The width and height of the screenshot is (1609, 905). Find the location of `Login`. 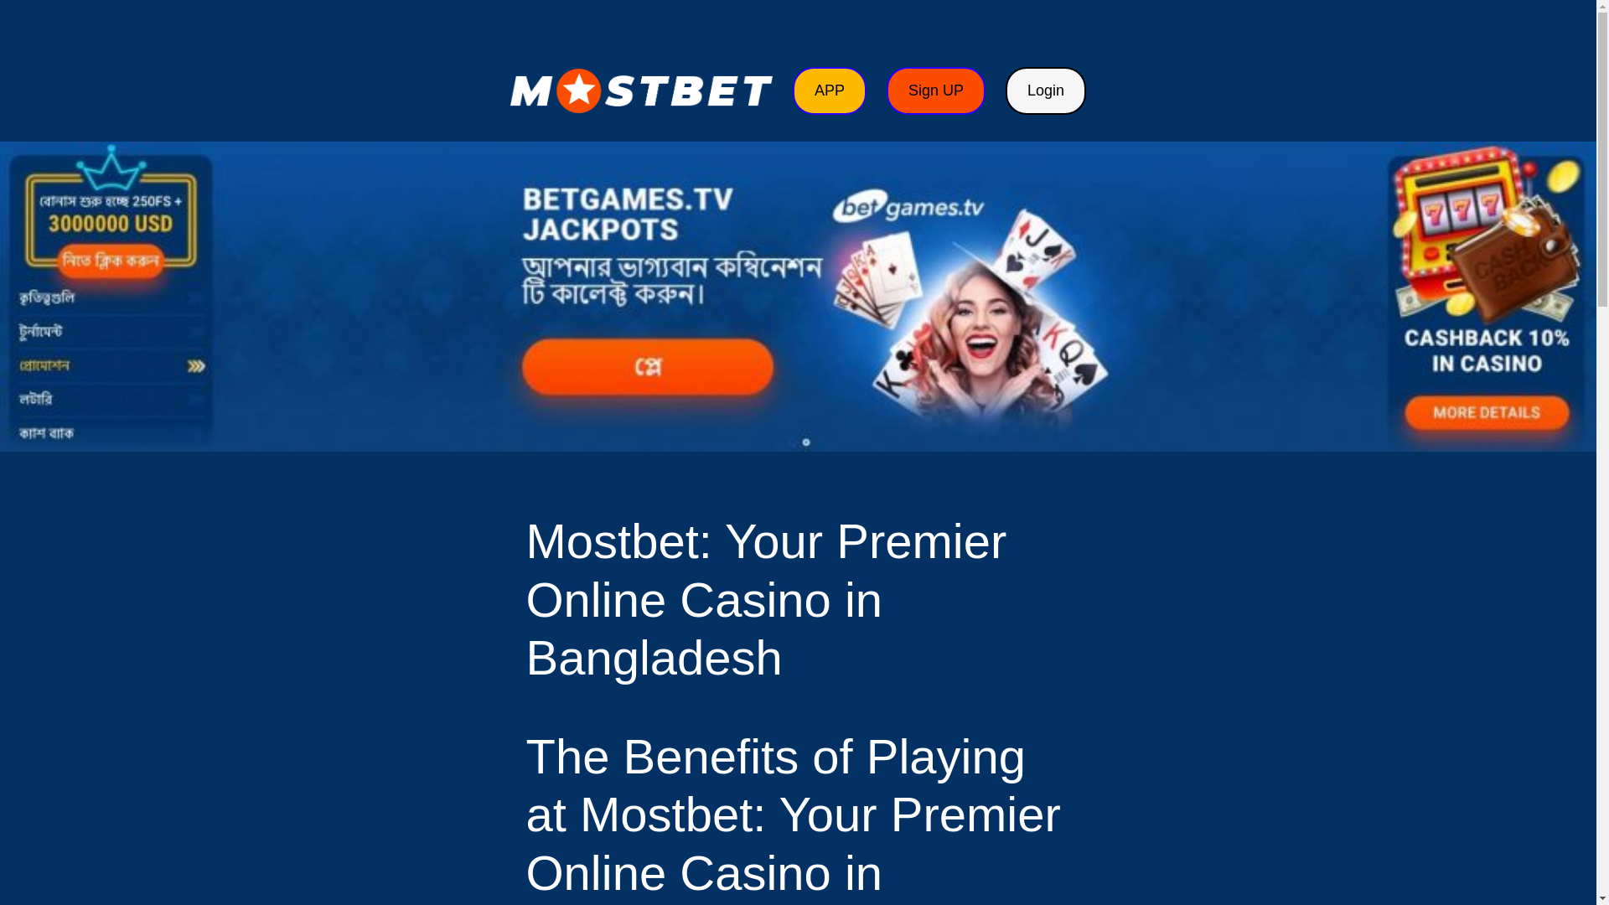

Login is located at coordinates (1046, 90).